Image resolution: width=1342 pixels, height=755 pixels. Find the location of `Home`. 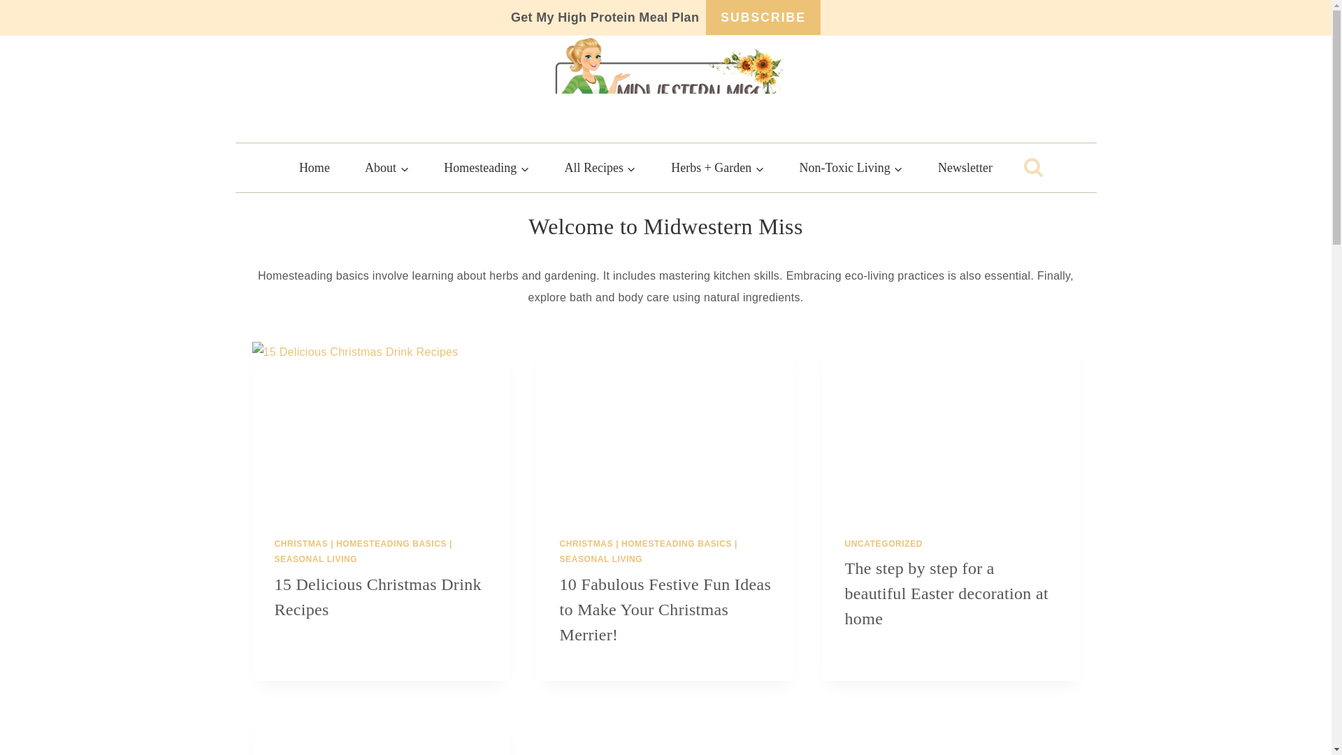

Home is located at coordinates (315, 168).